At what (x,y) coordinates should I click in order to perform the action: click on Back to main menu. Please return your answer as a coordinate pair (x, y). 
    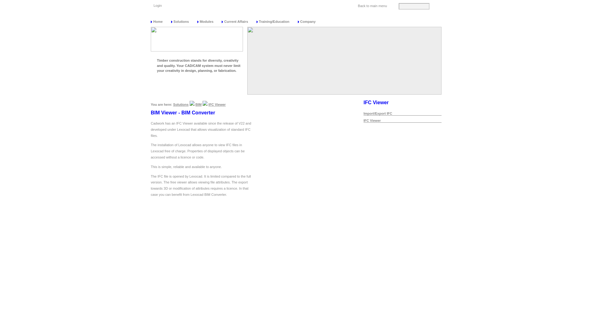
    Looking at the image, I should click on (373, 4).